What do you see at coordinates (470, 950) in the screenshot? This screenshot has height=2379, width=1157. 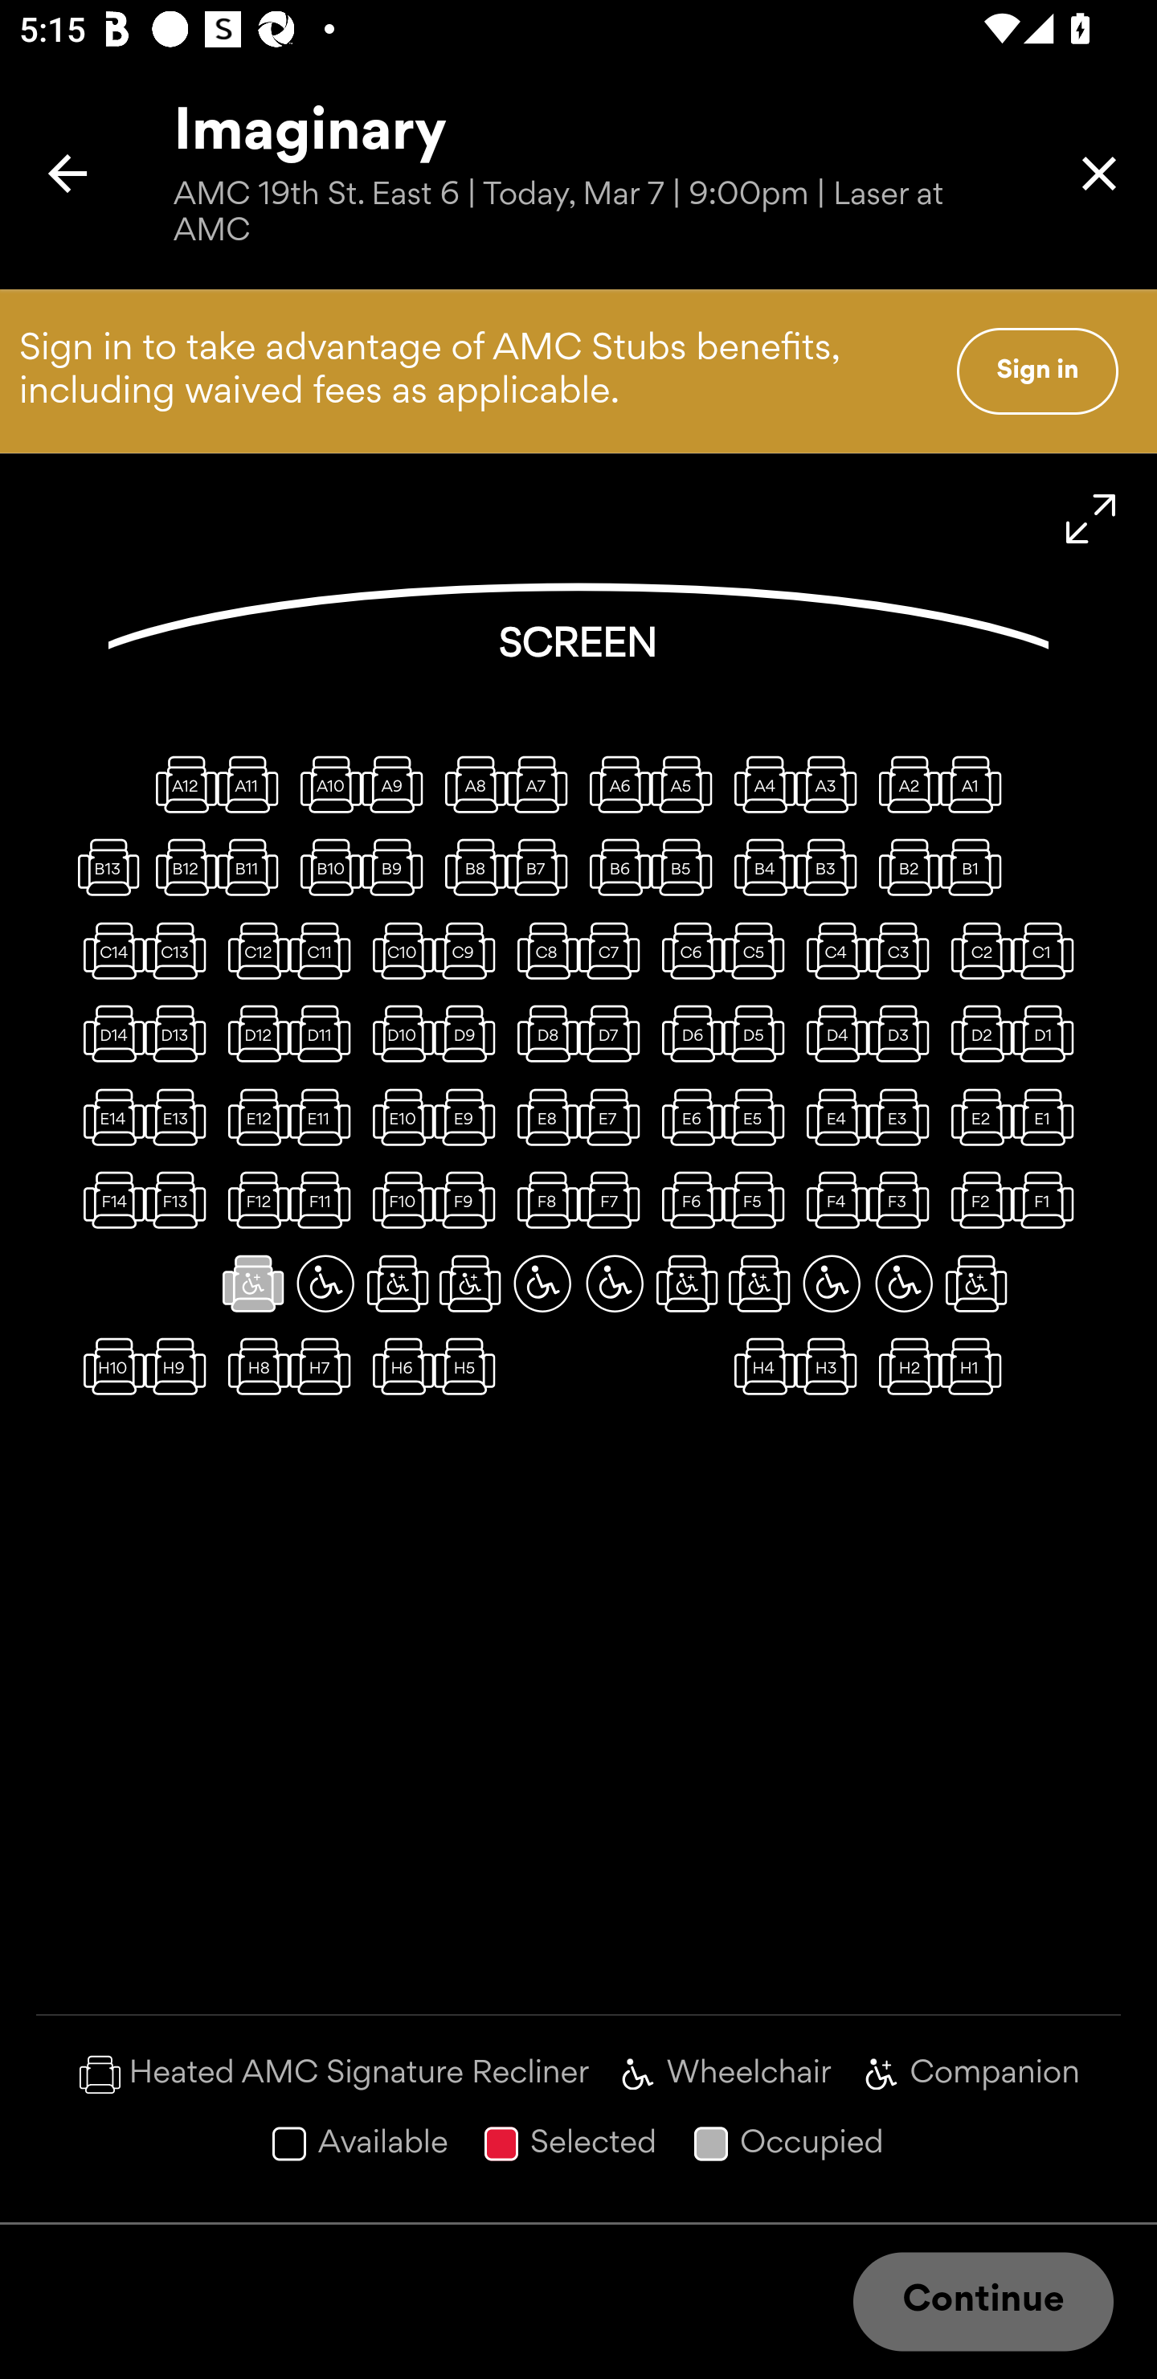 I see `C9, Regular seat, available` at bounding box center [470, 950].